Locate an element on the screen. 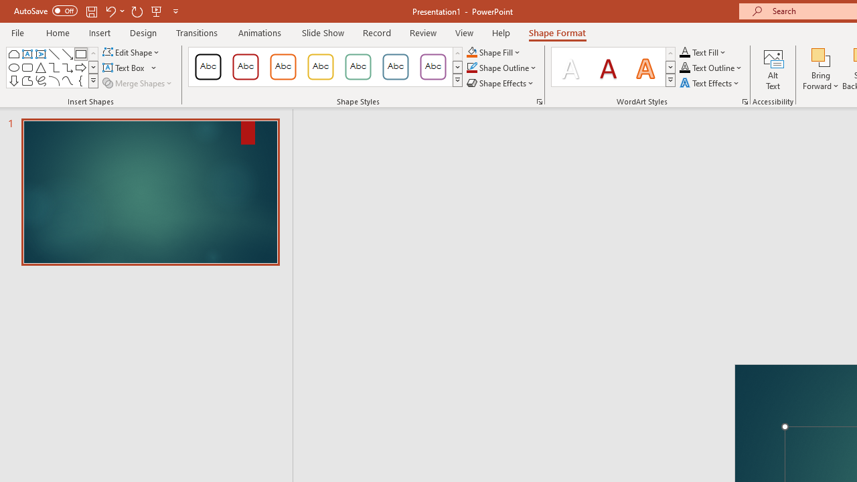 The width and height of the screenshot is (857, 482). Edit Shape is located at coordinates (131, 52).